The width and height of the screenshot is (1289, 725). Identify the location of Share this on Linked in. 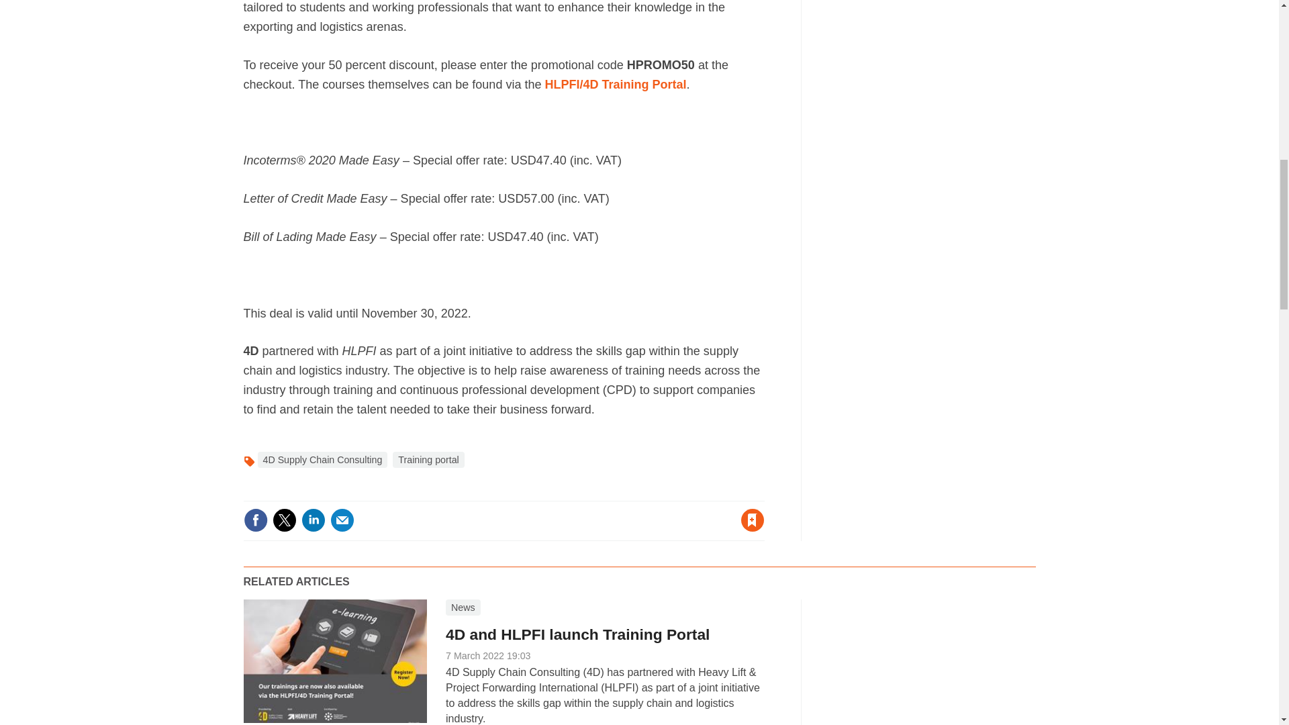
(312, 520).